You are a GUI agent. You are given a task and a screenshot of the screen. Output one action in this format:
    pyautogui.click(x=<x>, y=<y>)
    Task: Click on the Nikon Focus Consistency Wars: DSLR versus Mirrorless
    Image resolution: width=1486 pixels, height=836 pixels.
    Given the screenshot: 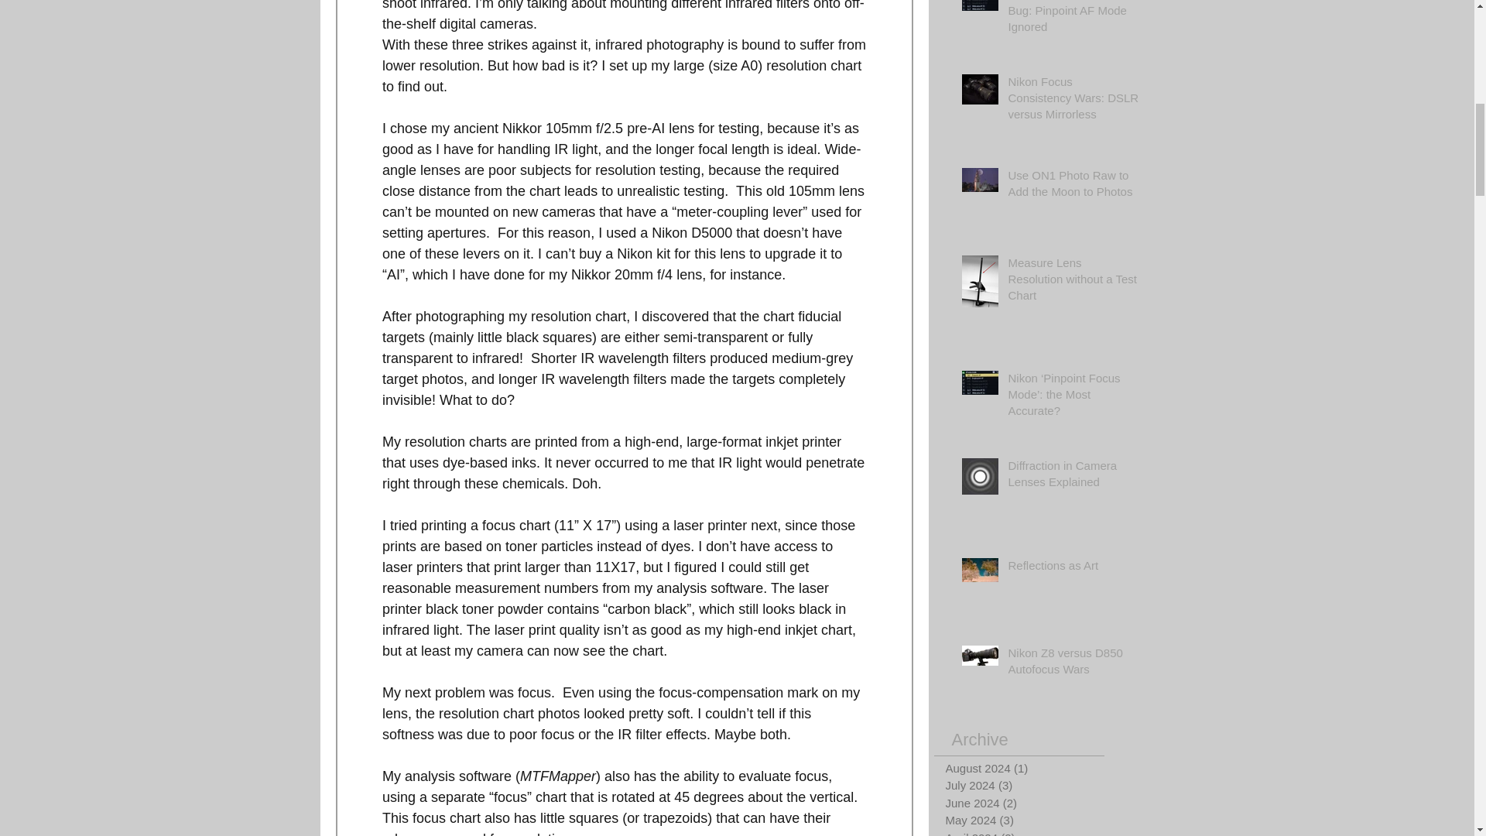 What is the action you would take?
    pyautogui.click(x=1073, y=101)
    